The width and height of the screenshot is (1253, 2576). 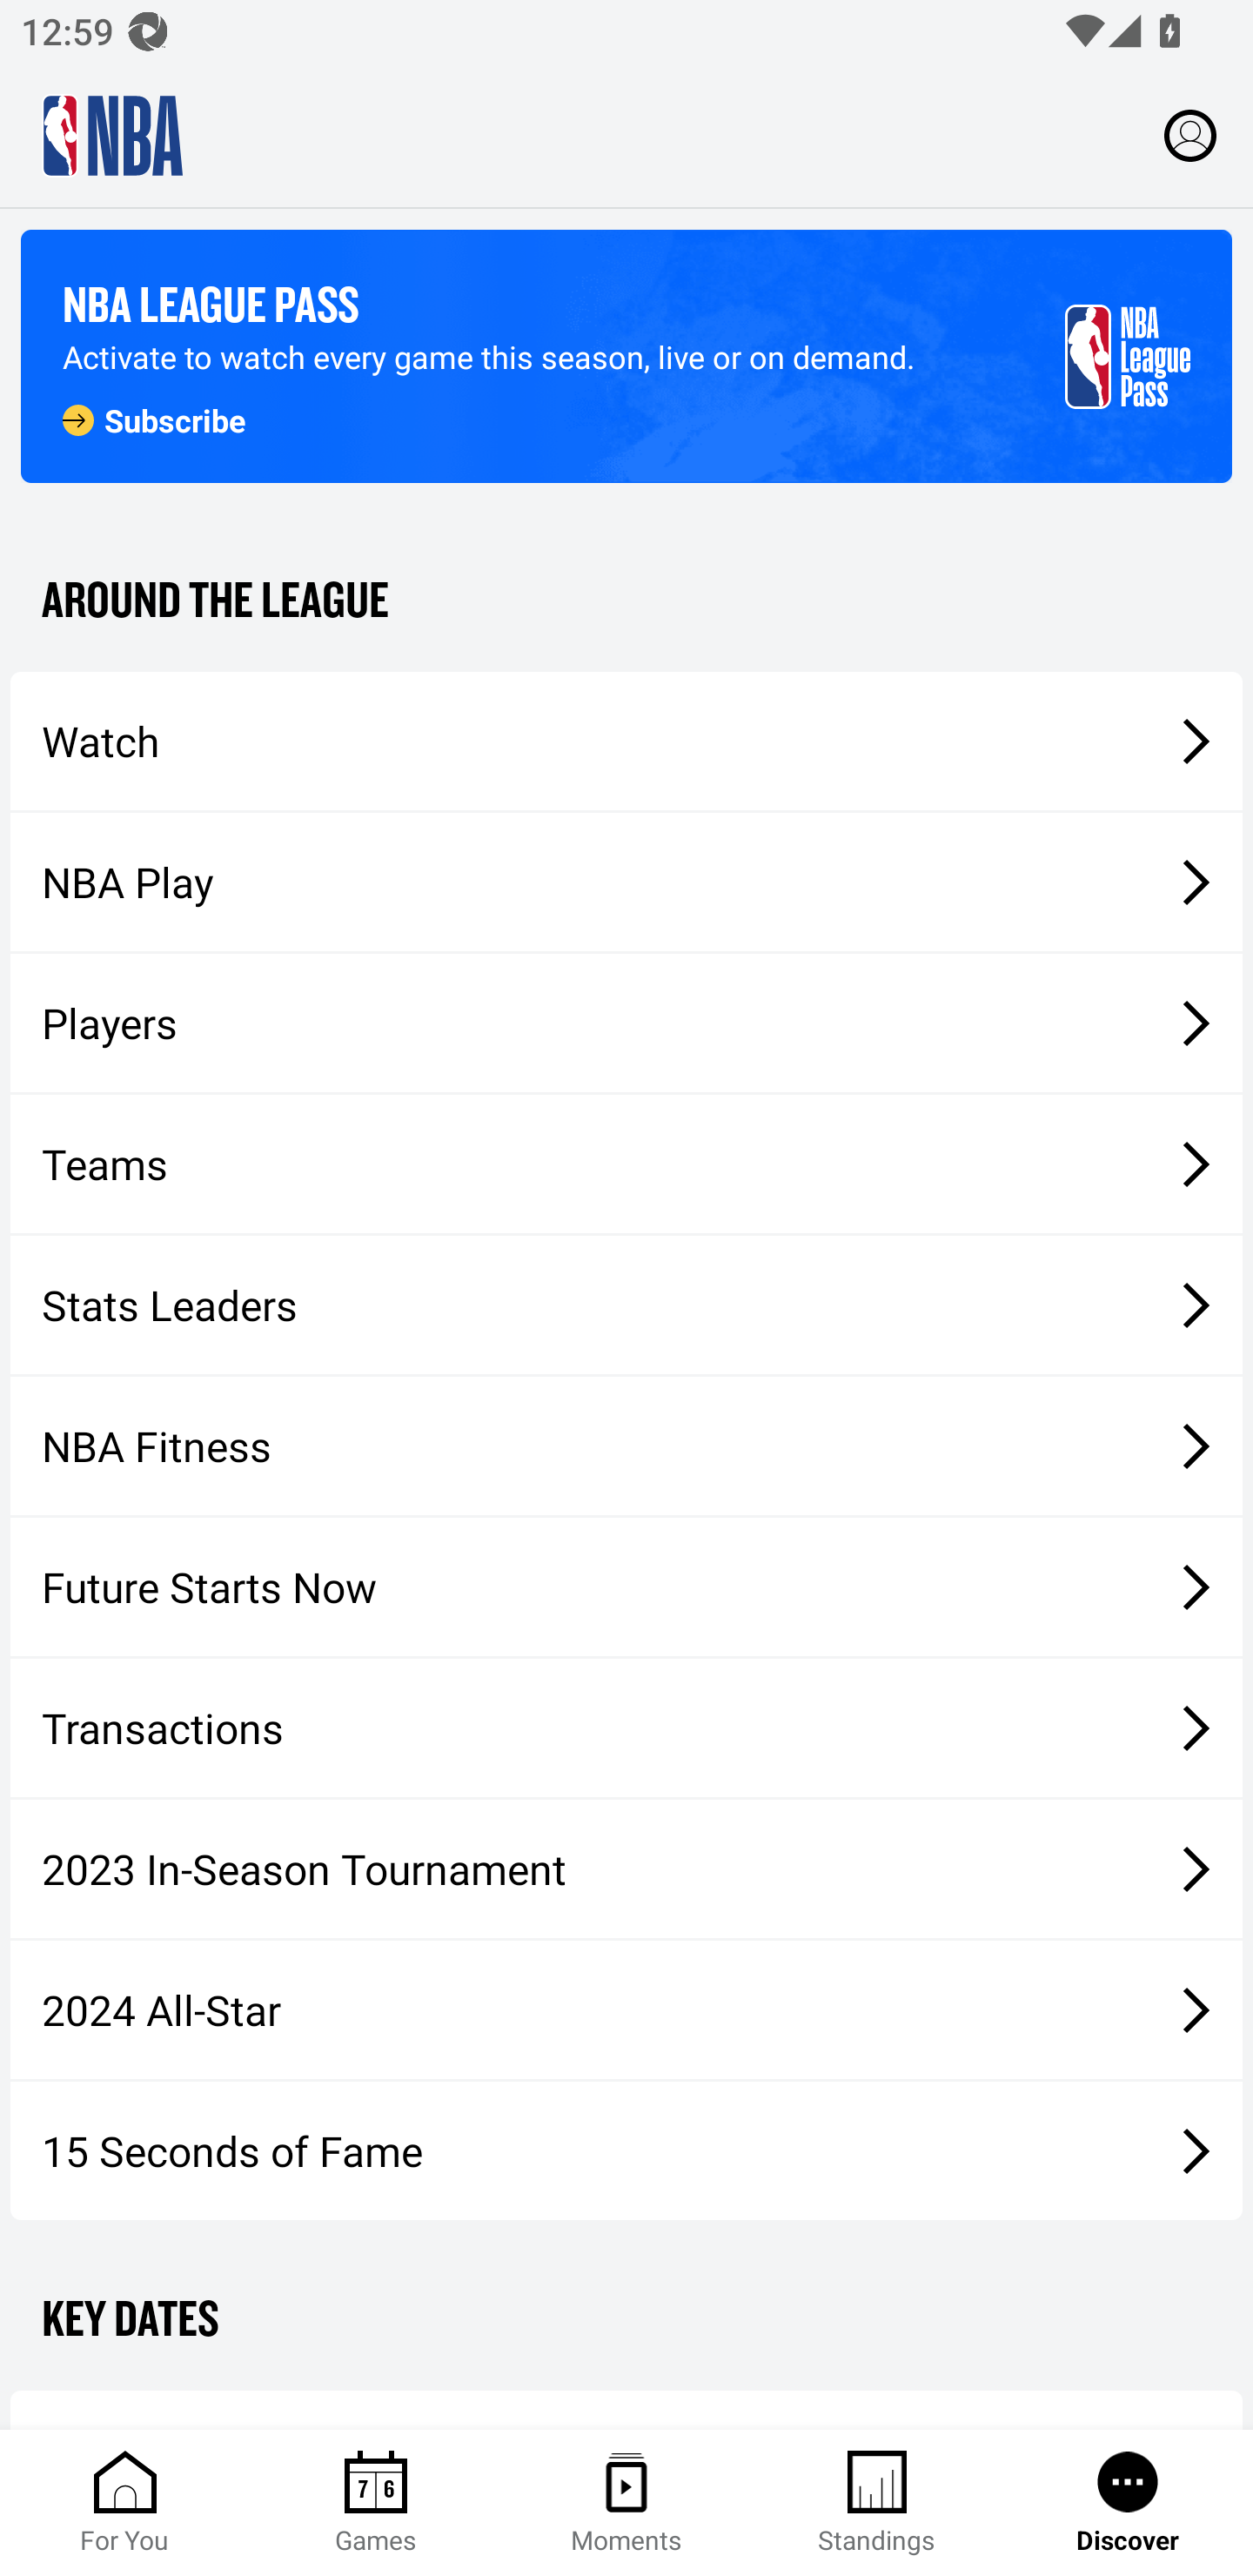 I want to click on Players, so click(x=626, y=1023).